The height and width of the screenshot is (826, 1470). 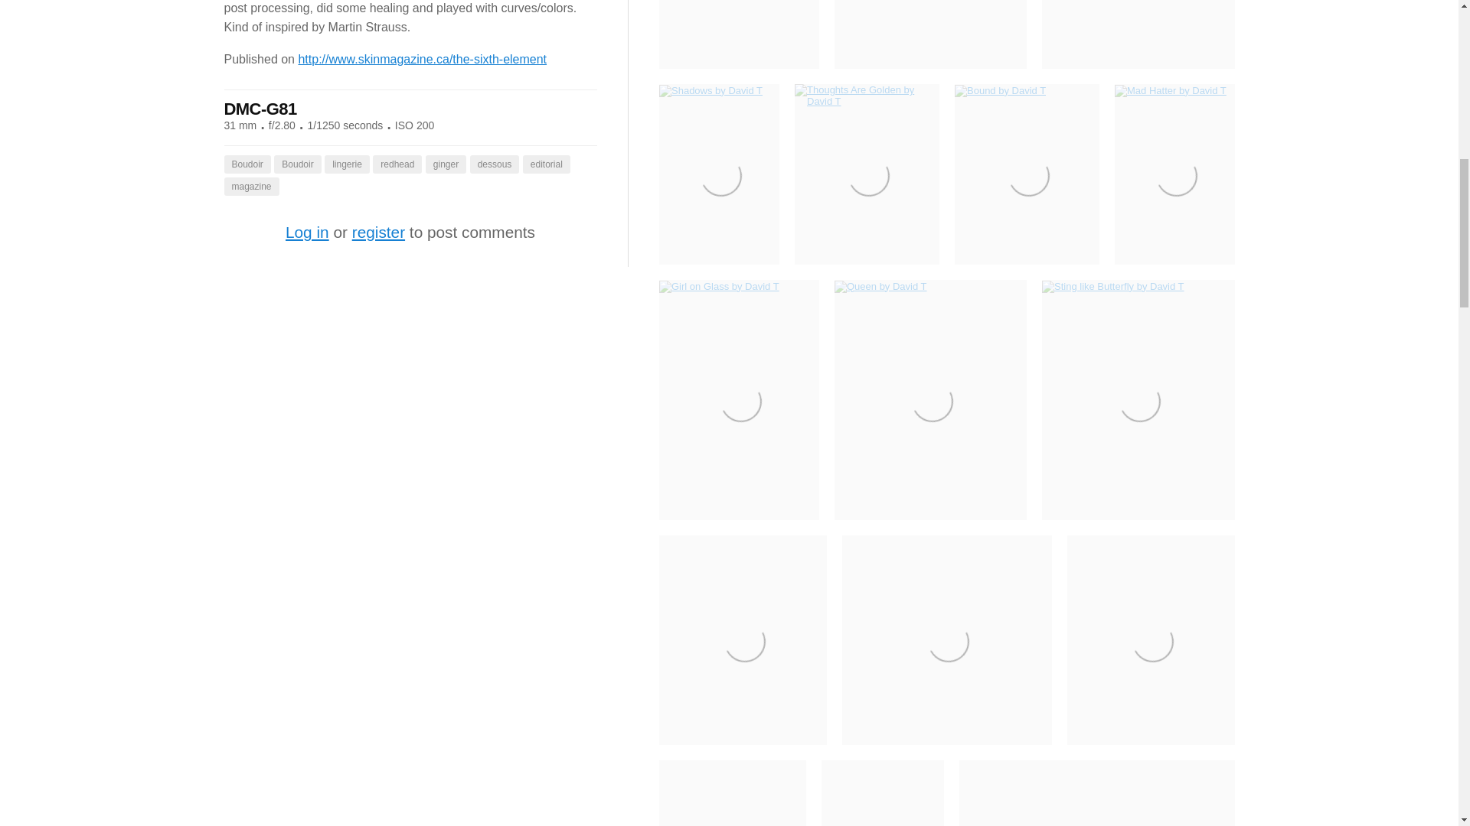 I want to click on Boudoir, so click(x=247, y=164).